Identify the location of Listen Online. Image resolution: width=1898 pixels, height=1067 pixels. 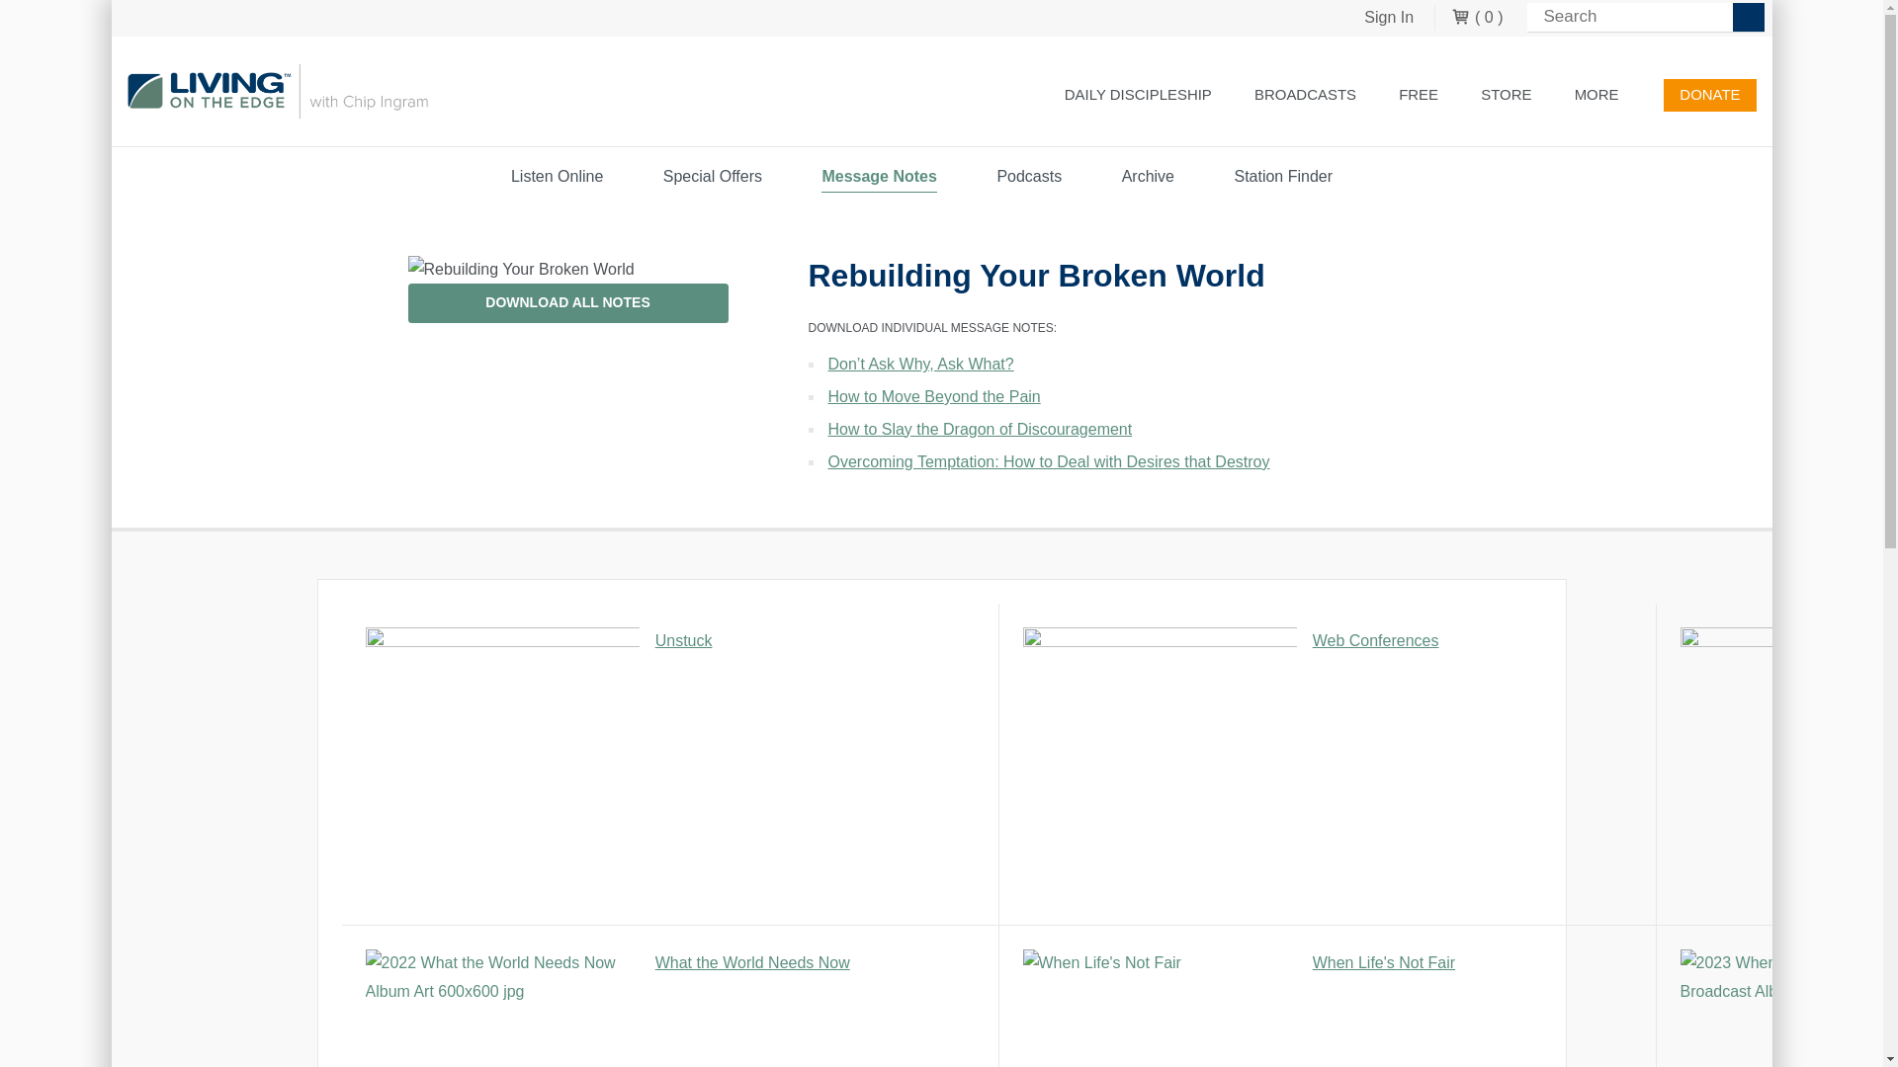
(1305, 95).